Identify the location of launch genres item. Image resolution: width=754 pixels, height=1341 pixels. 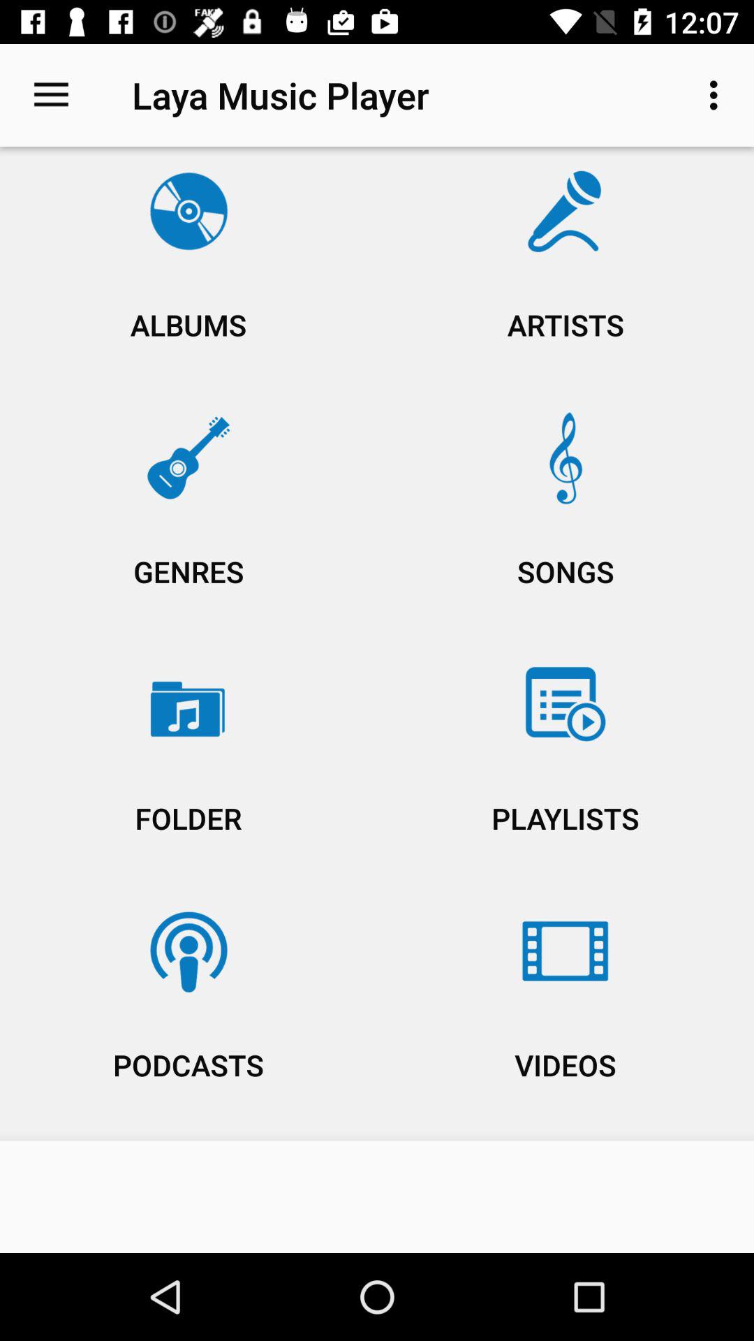
(188, 520).